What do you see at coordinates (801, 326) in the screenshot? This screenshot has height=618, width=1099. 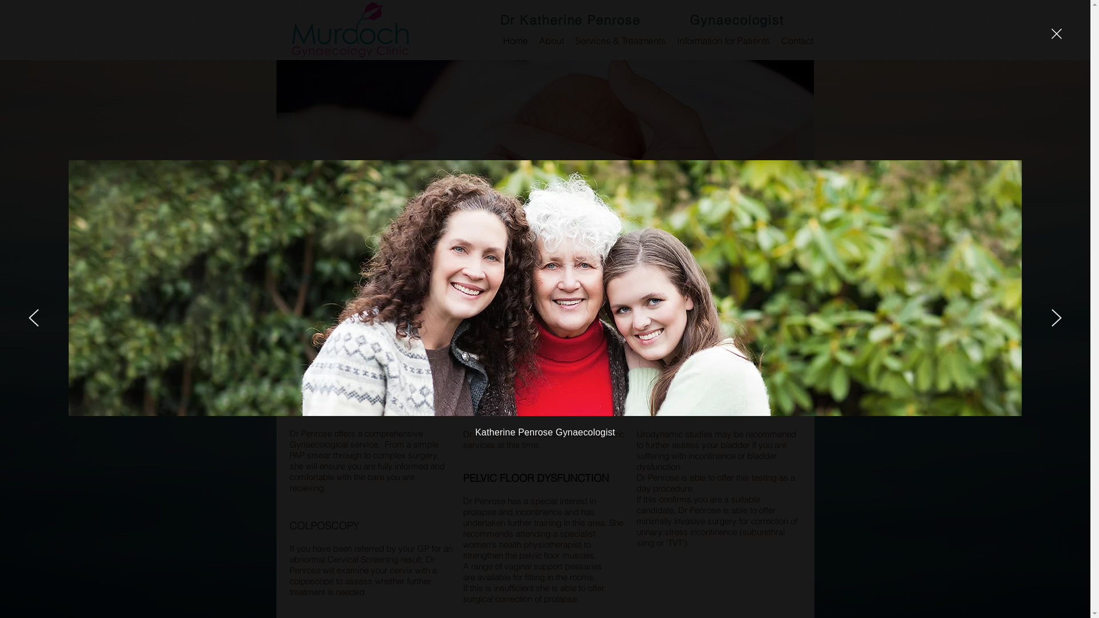 I see `>` at bounding box center [801, 326].